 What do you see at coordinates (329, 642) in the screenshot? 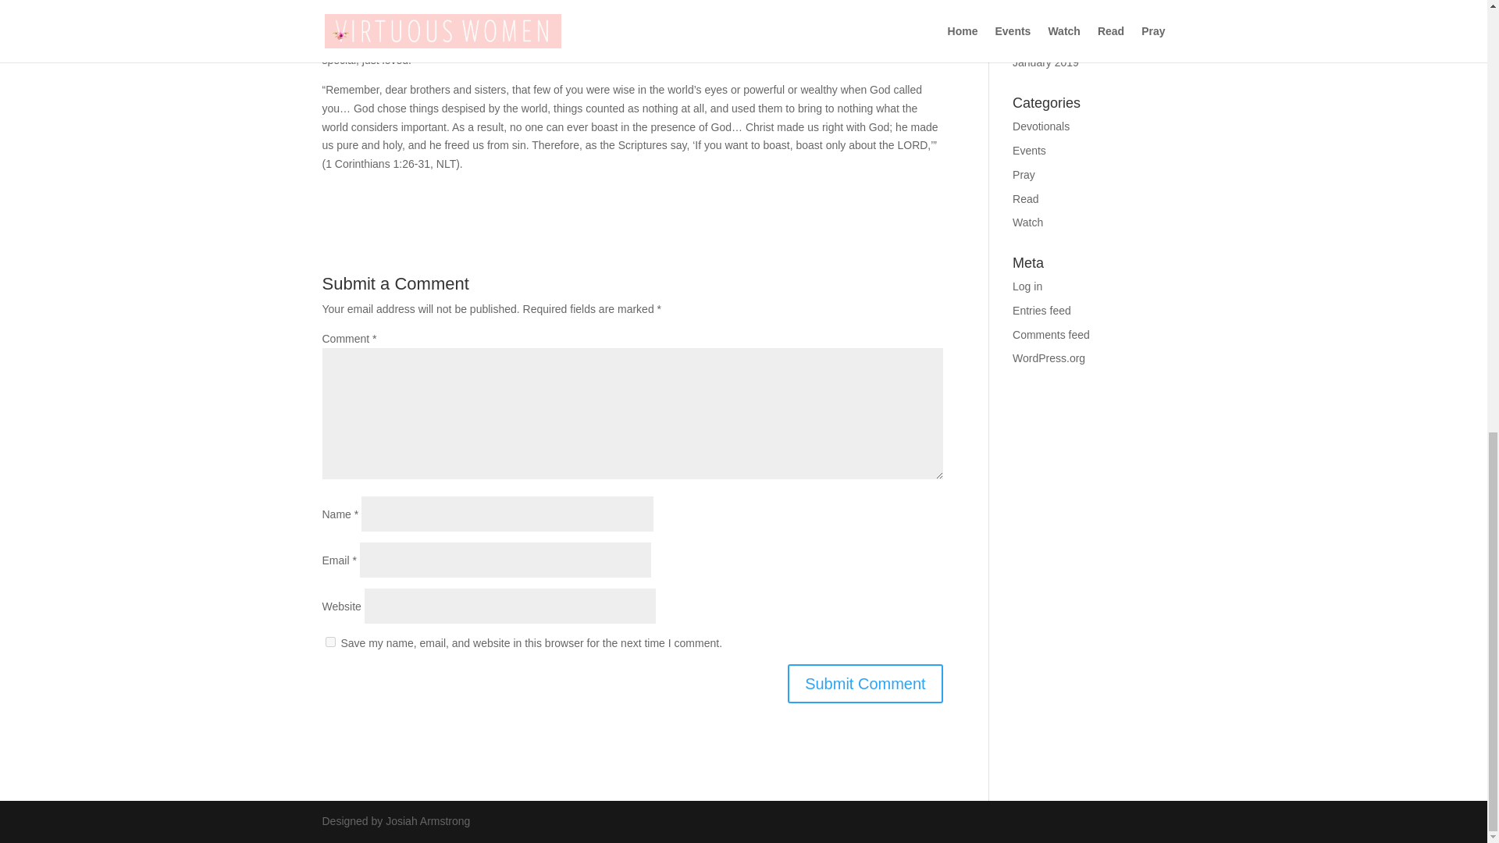
I see `yes` at bounding box center [329, 642].